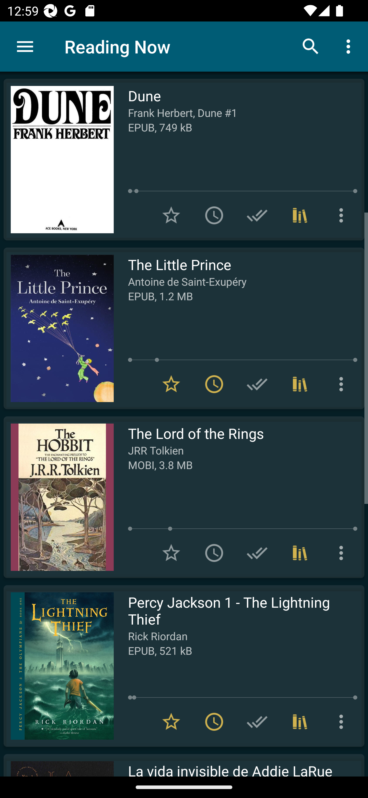  What do you see at coordinates (171, 722) in the screenshot?
I see `Remove from Favorites` at bounding box center [171, 722].